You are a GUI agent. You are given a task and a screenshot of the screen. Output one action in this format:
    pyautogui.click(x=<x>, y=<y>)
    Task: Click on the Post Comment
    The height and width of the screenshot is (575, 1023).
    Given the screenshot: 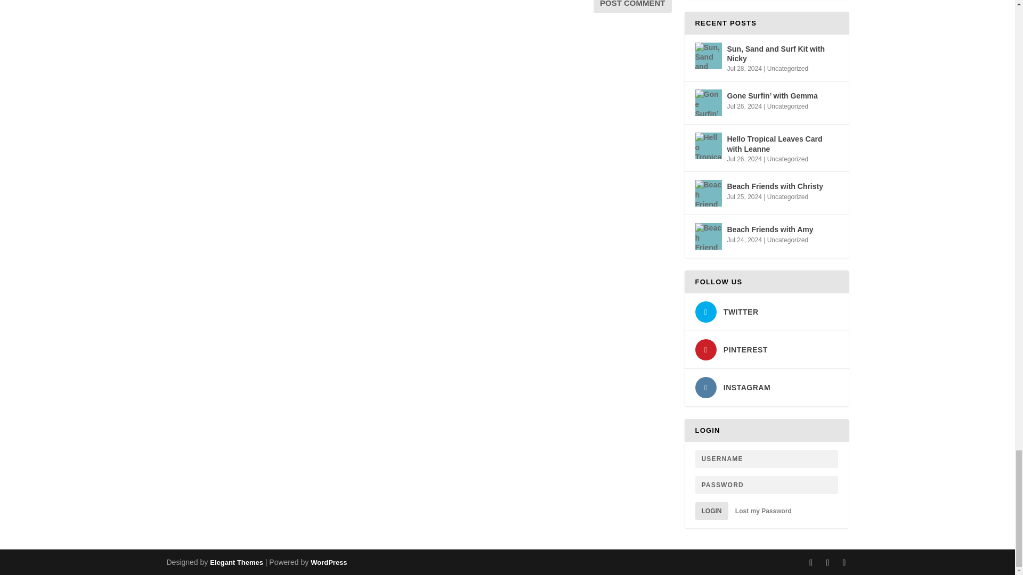 What is the action you would take?
    pyautogui.click(x=632, y=6)
    